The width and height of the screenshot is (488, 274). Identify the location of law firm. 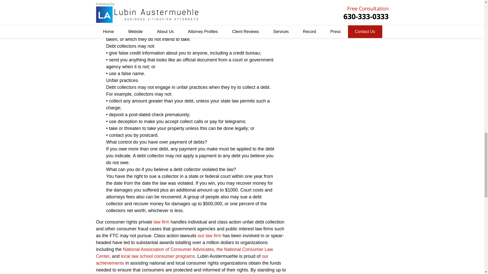
(161, 222).